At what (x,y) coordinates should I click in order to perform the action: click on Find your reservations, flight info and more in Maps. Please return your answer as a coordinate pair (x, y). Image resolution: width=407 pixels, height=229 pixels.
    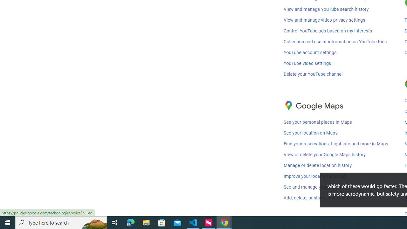
    Looking at the image, I should click on (336, 144).